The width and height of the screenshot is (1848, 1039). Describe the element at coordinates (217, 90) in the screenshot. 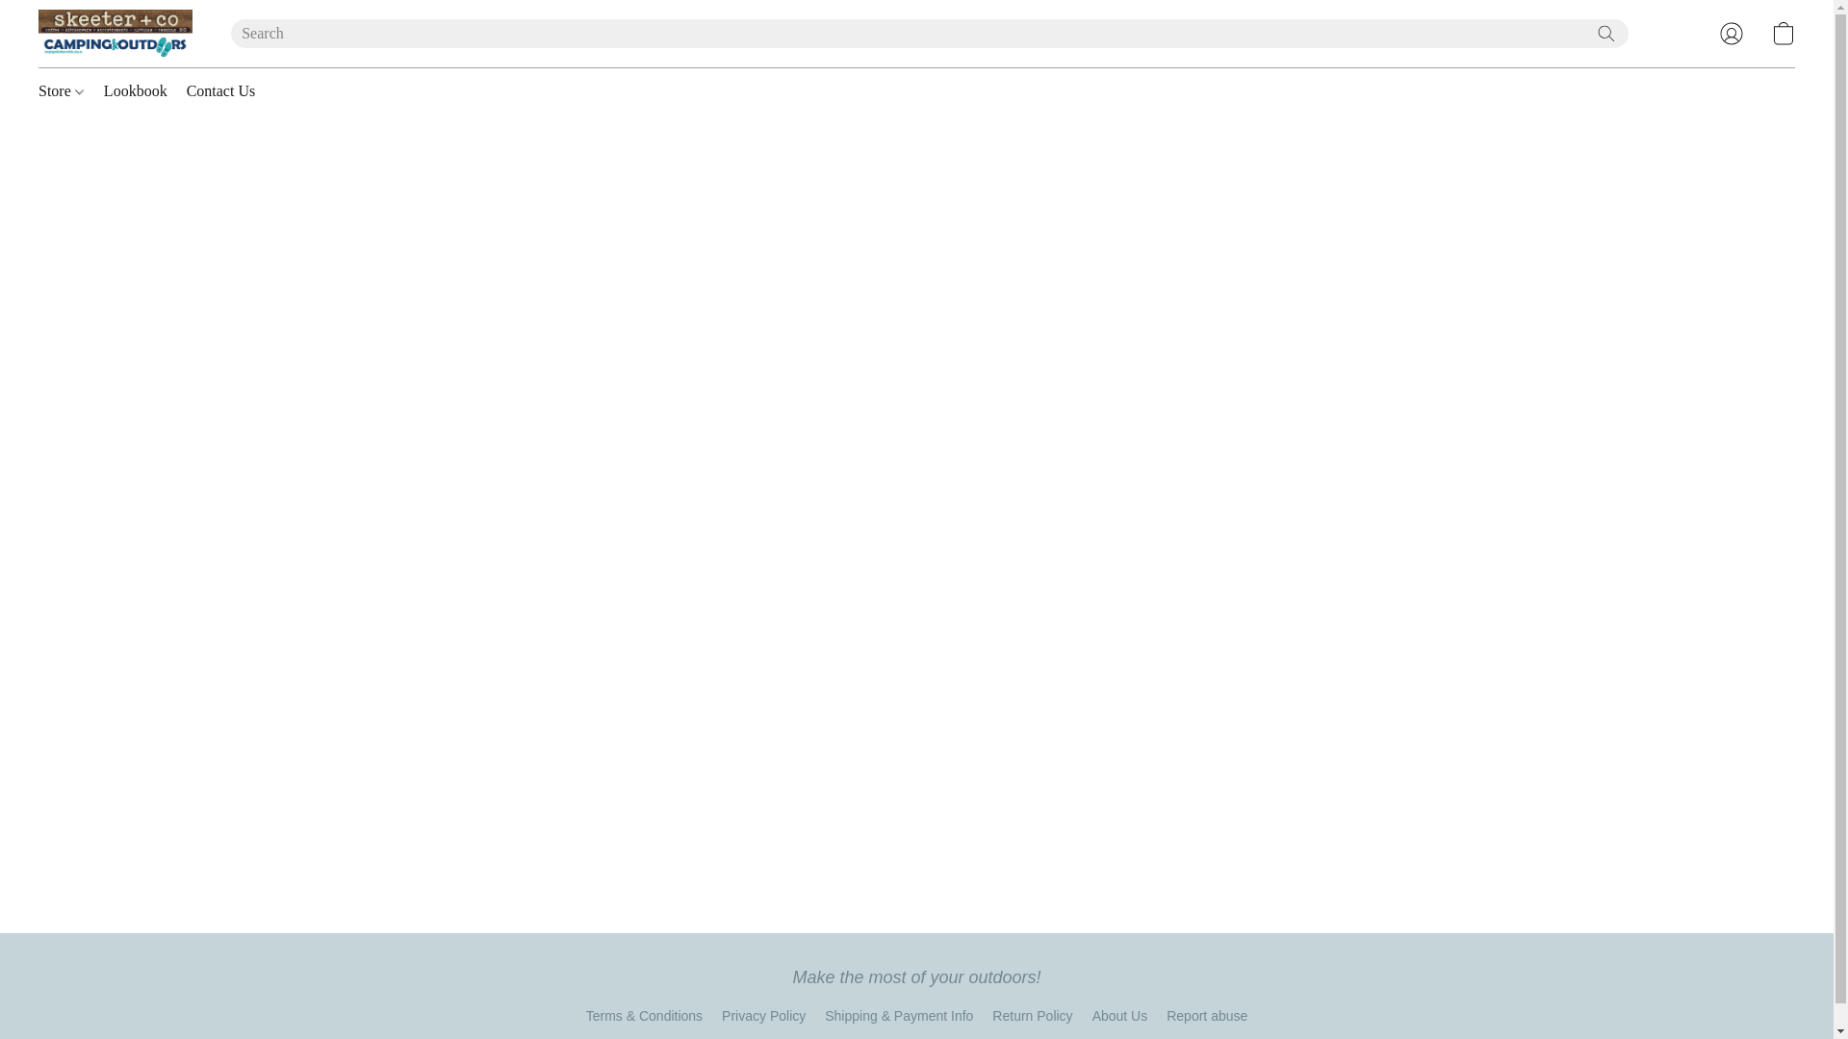

I see `Contact Us` at that location.